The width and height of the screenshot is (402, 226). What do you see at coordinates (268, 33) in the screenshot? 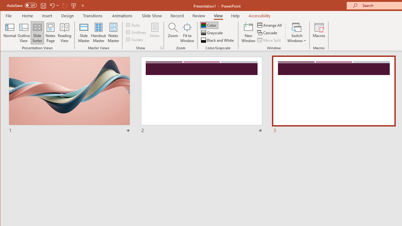
I see `Cascade` at bounding box center [268, 33].